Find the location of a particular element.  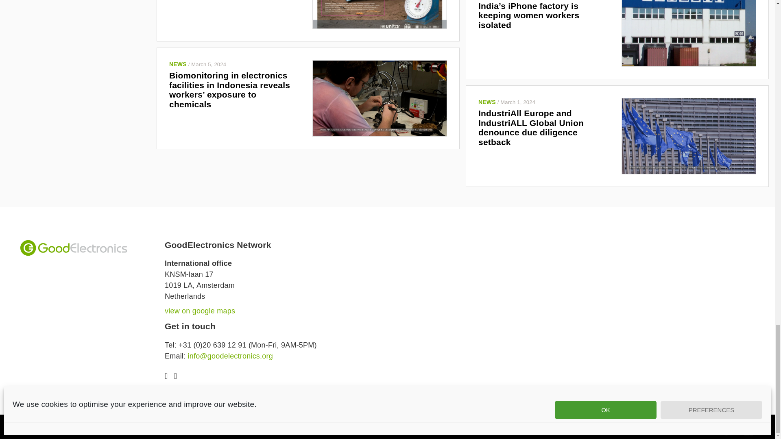

ISO is located at coordinates (726, 429).